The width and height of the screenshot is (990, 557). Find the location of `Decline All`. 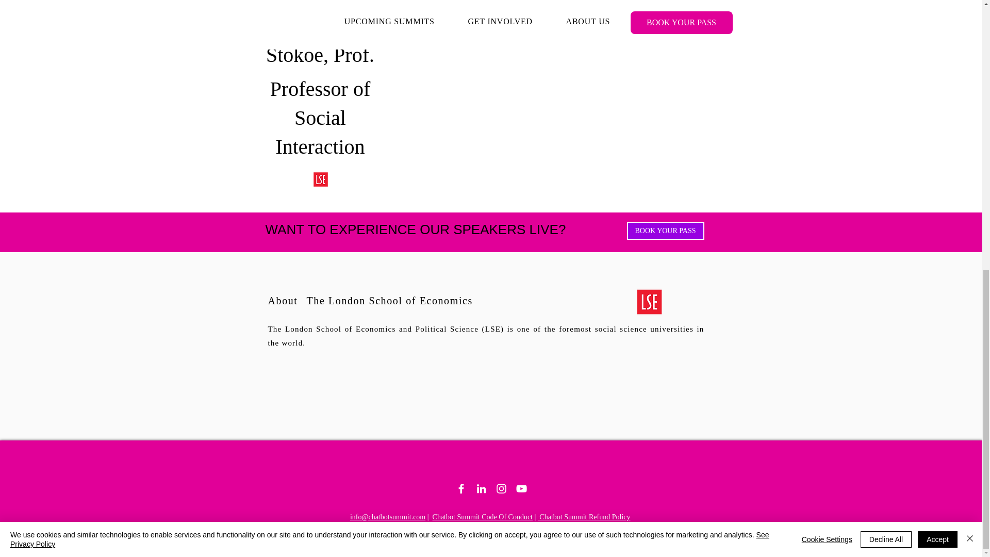

Decline All is located at coordinates (886, 14).